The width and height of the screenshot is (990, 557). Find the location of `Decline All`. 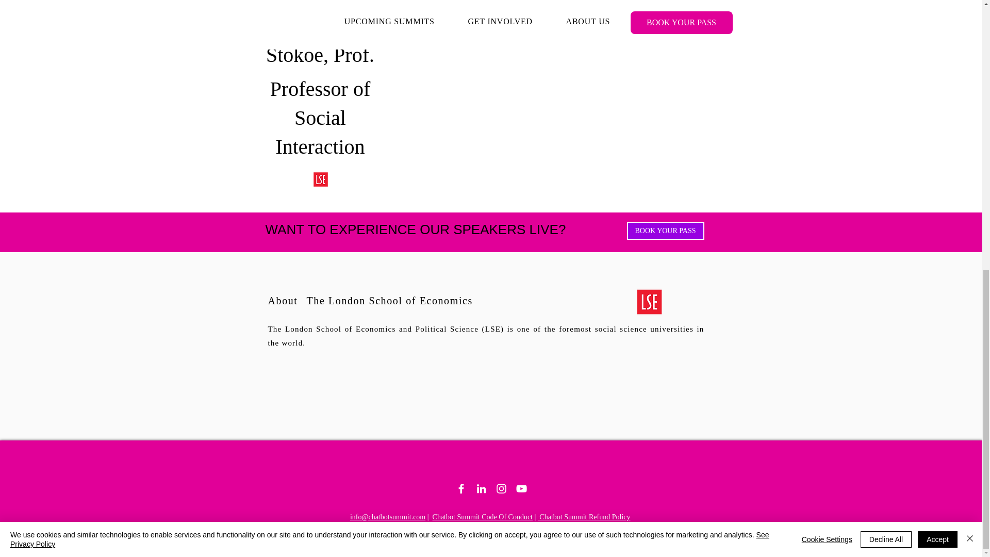

Decline All is located at coordinates (886, 14).